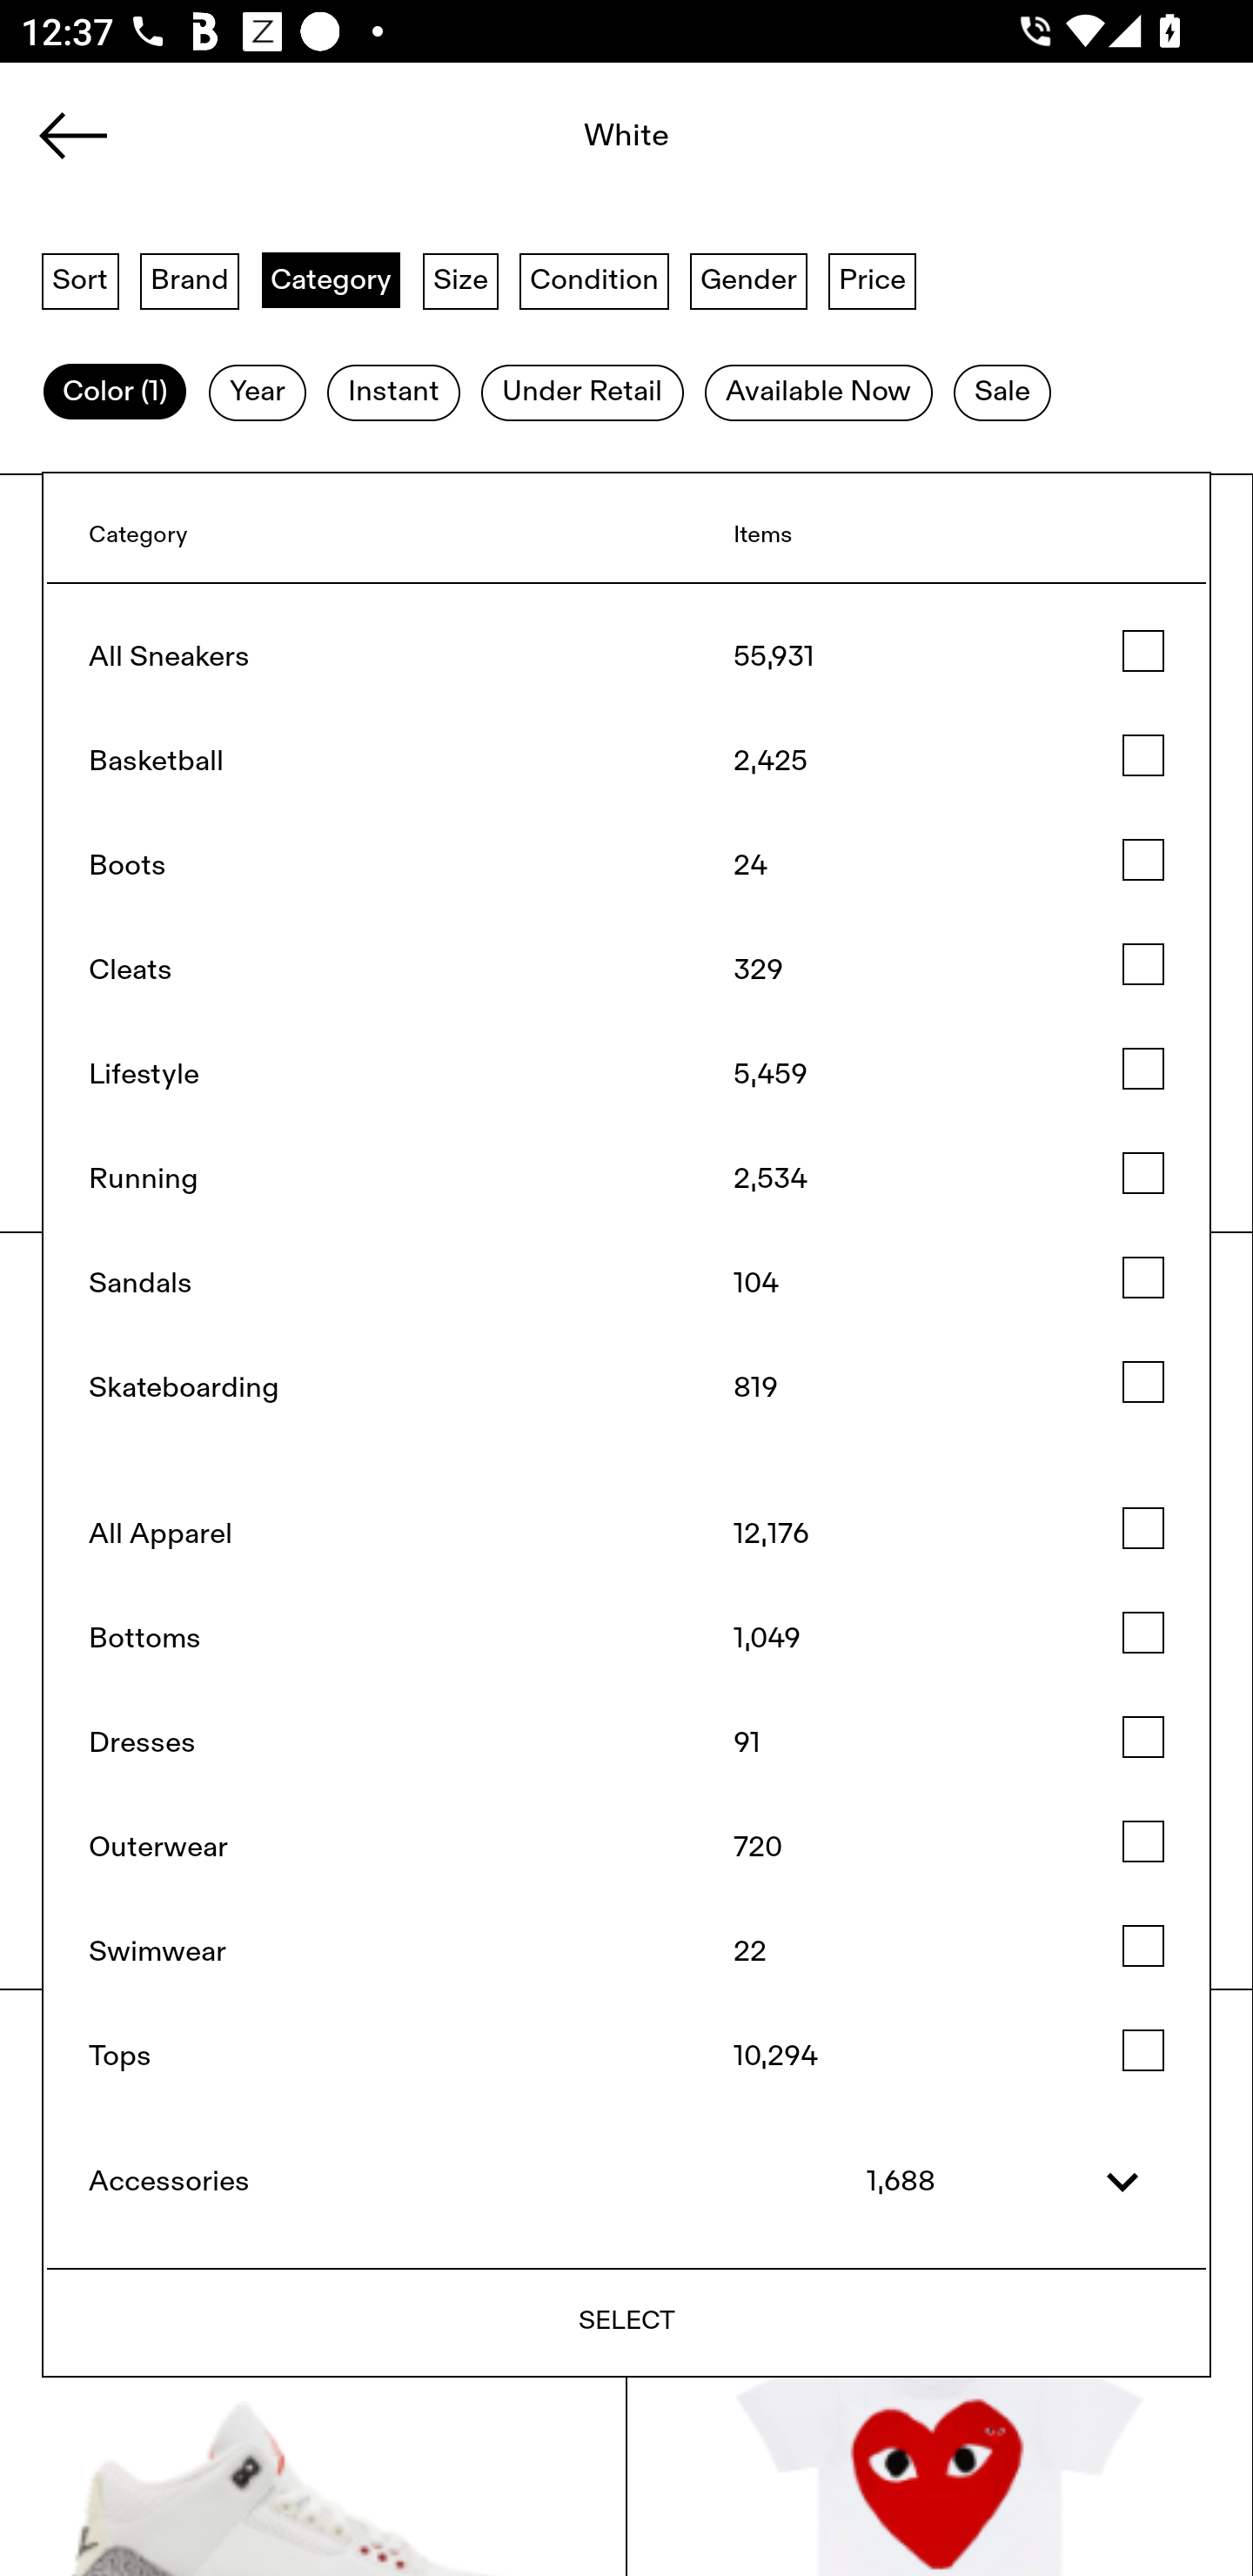 The height and width of the screenshot is (2576, 1253). What do you see at coordinates (626, 1952) in the screenshot?
I see `Swimwear 22` at bounding box center [626, 1952].